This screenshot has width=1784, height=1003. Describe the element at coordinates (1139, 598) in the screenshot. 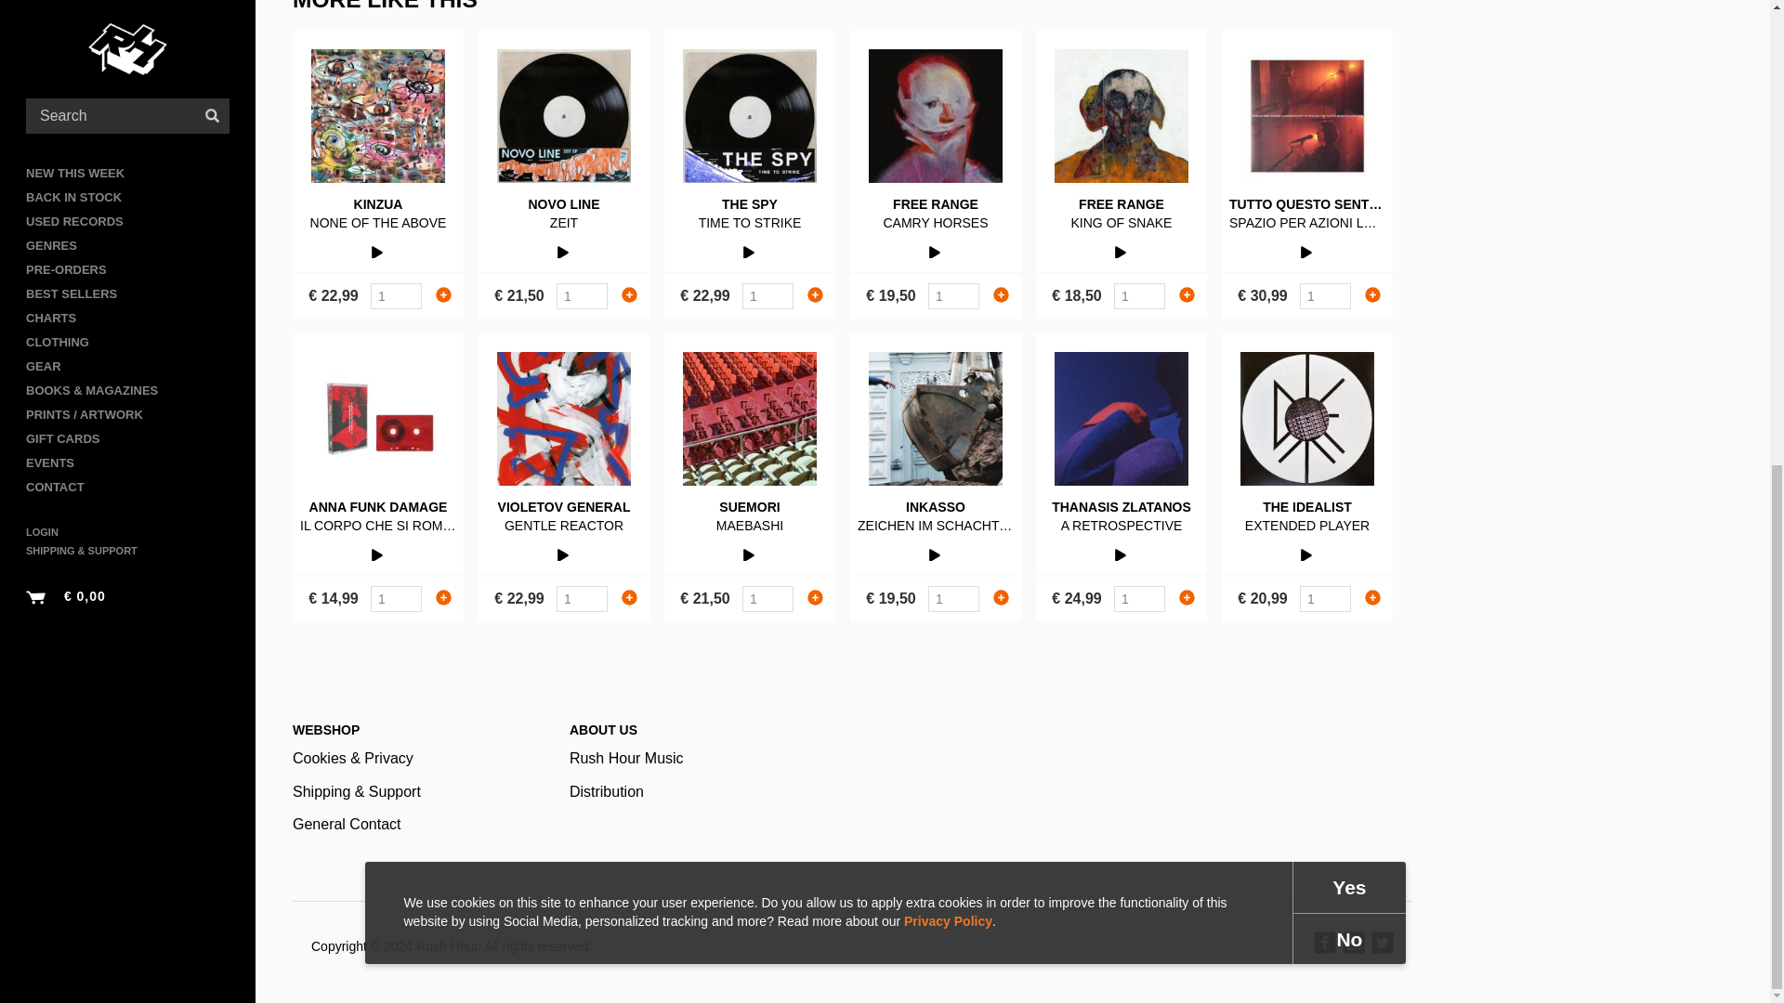

I see `1` at that location.